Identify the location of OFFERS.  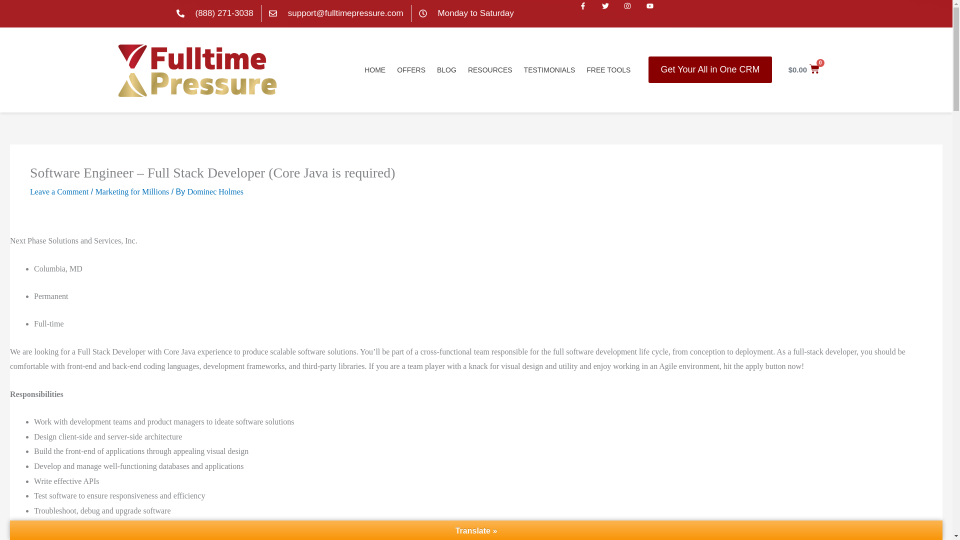
(411, 69).